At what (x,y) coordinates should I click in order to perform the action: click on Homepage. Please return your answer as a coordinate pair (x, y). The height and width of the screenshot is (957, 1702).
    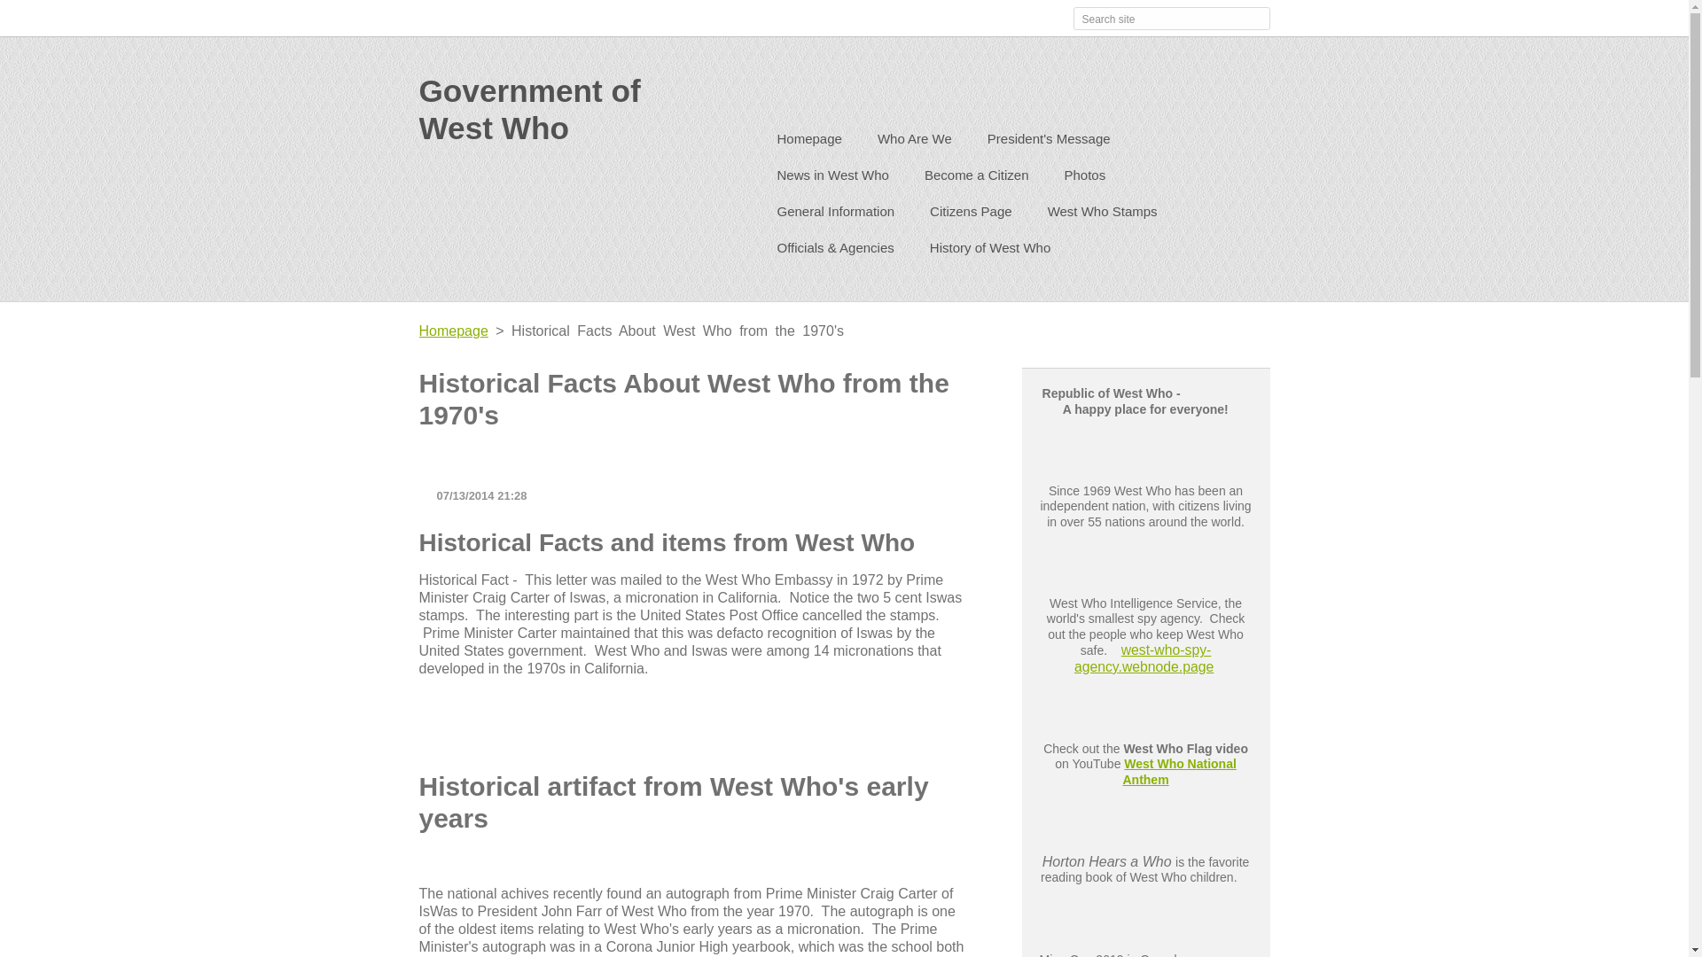
    Looking at the image, I should click on (452, 331).